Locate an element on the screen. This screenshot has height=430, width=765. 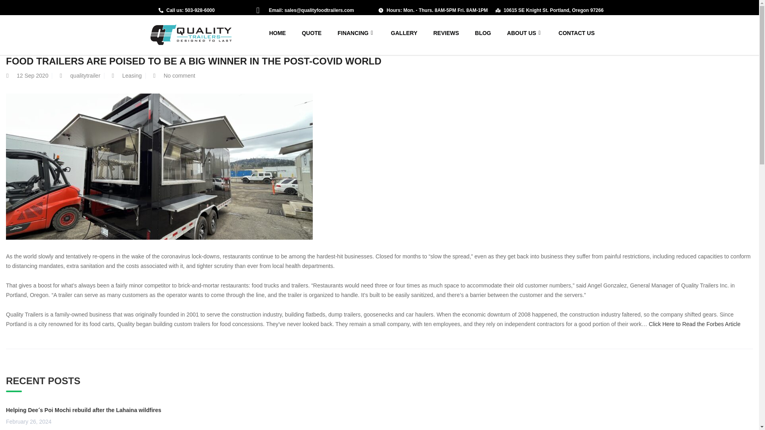
CONTACT US is located at coordinates (573, 33).